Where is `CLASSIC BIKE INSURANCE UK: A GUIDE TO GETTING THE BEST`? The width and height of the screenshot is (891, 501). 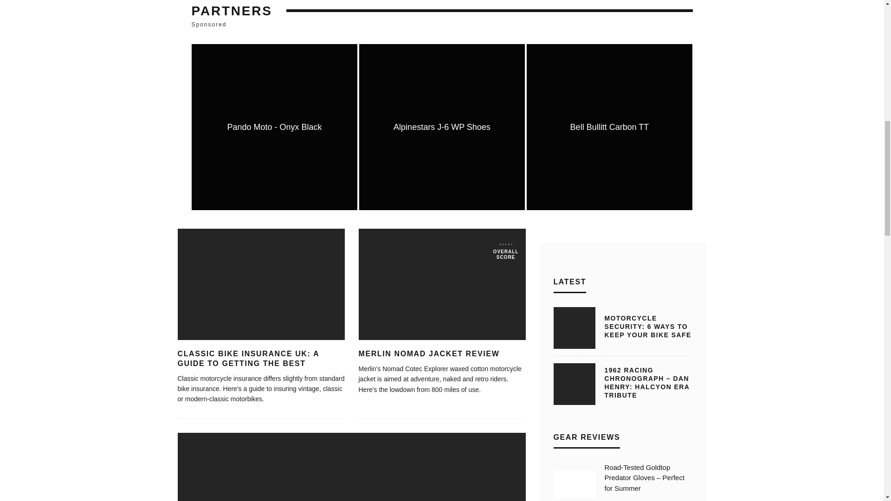 CLASSIC BIKE INSURANCE UK: A GUIDE TO GETTING THE BEST is located at coordinates (248, 358).